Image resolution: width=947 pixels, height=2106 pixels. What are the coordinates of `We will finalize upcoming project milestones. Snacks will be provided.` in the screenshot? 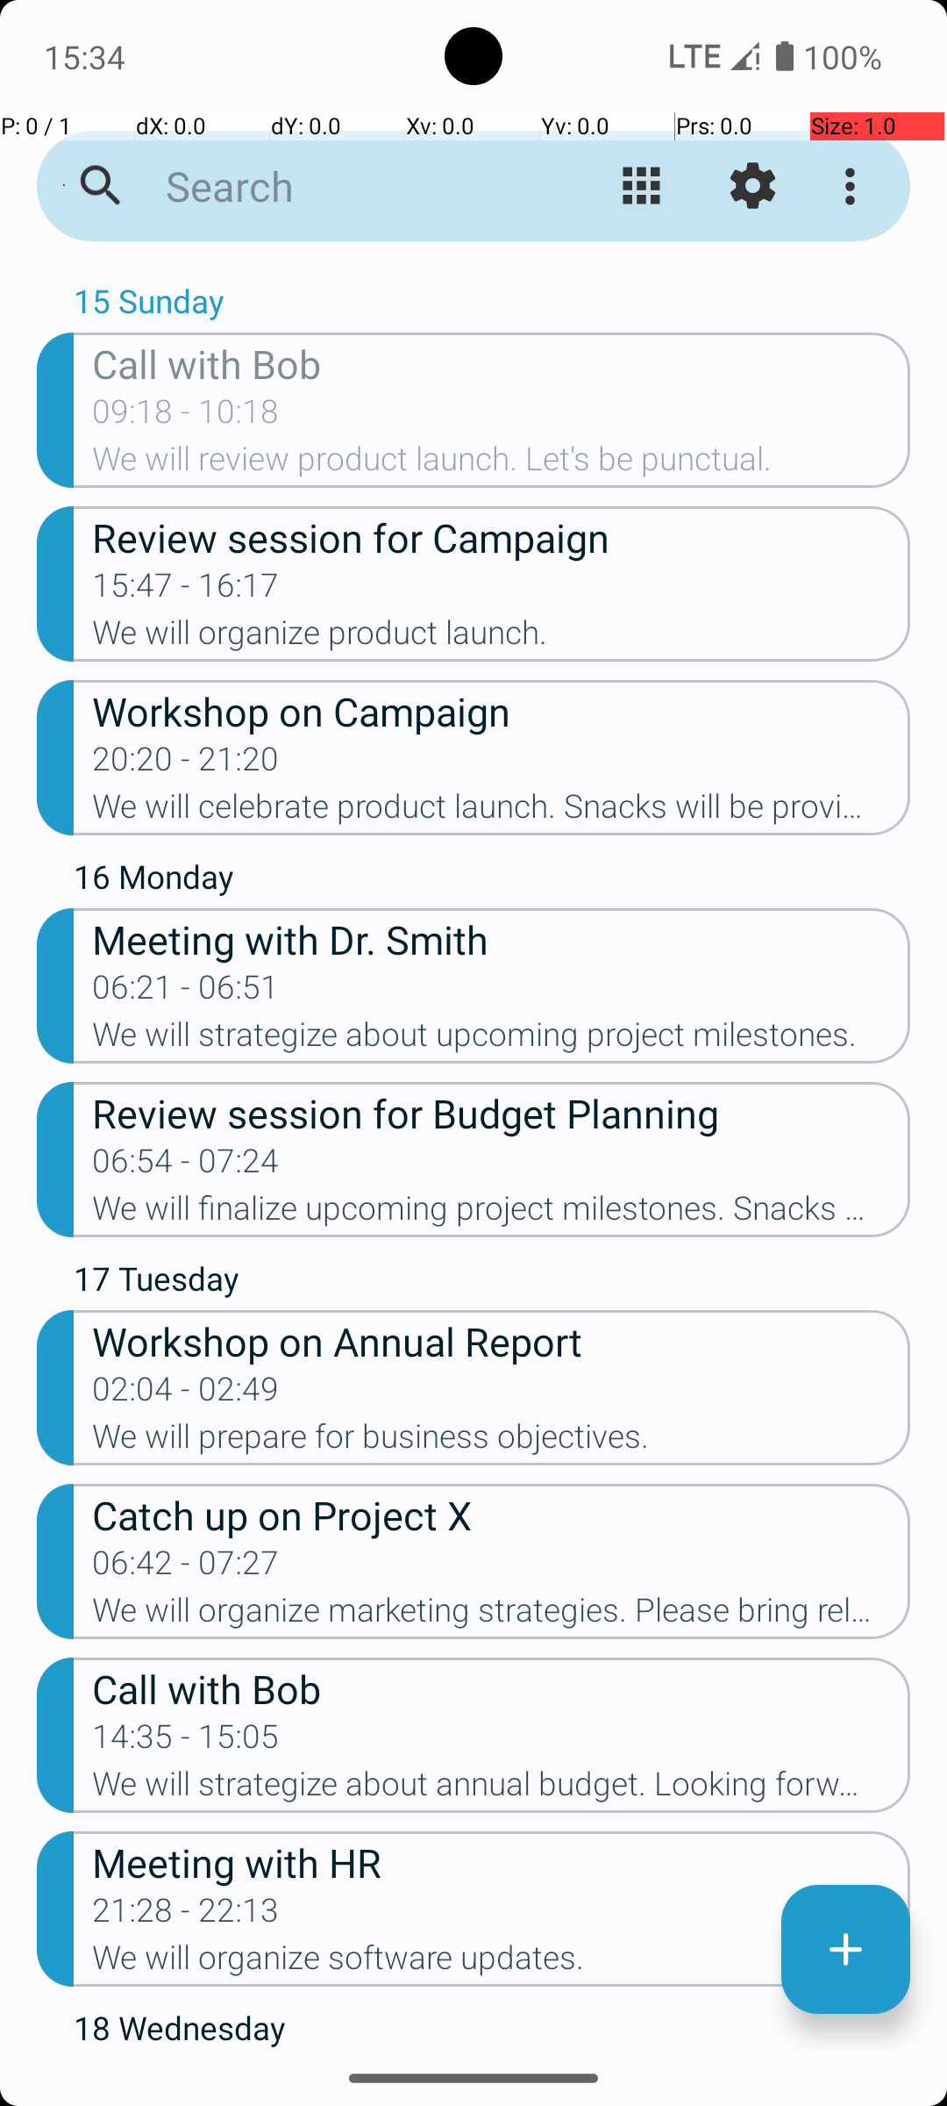 It's located at (502, 1213).